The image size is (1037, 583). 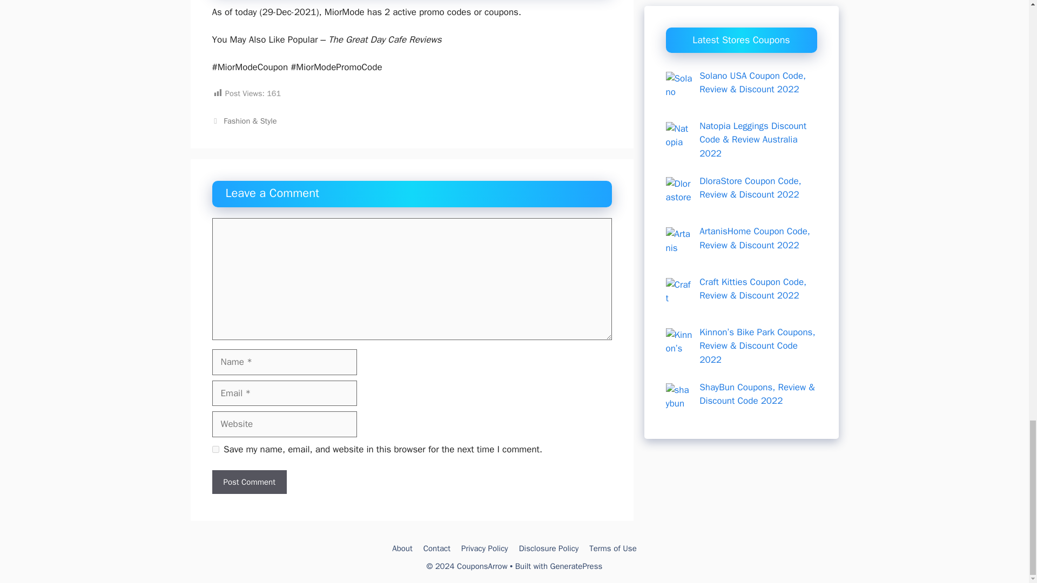 I want to click on The Great Day Cafe Reviews, so click(x=385, y=39).